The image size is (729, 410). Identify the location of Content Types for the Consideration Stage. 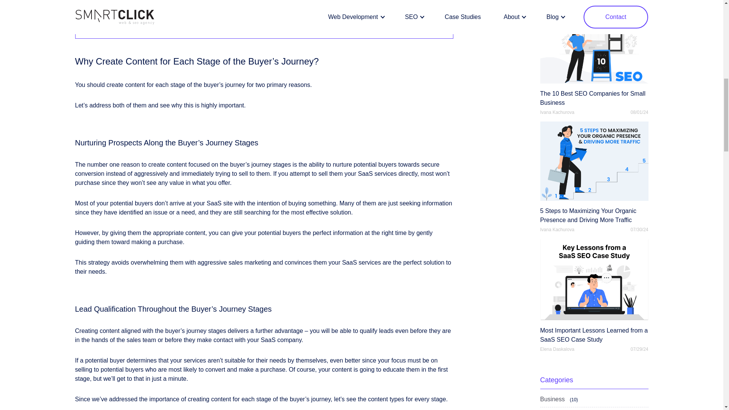
(147, 15).